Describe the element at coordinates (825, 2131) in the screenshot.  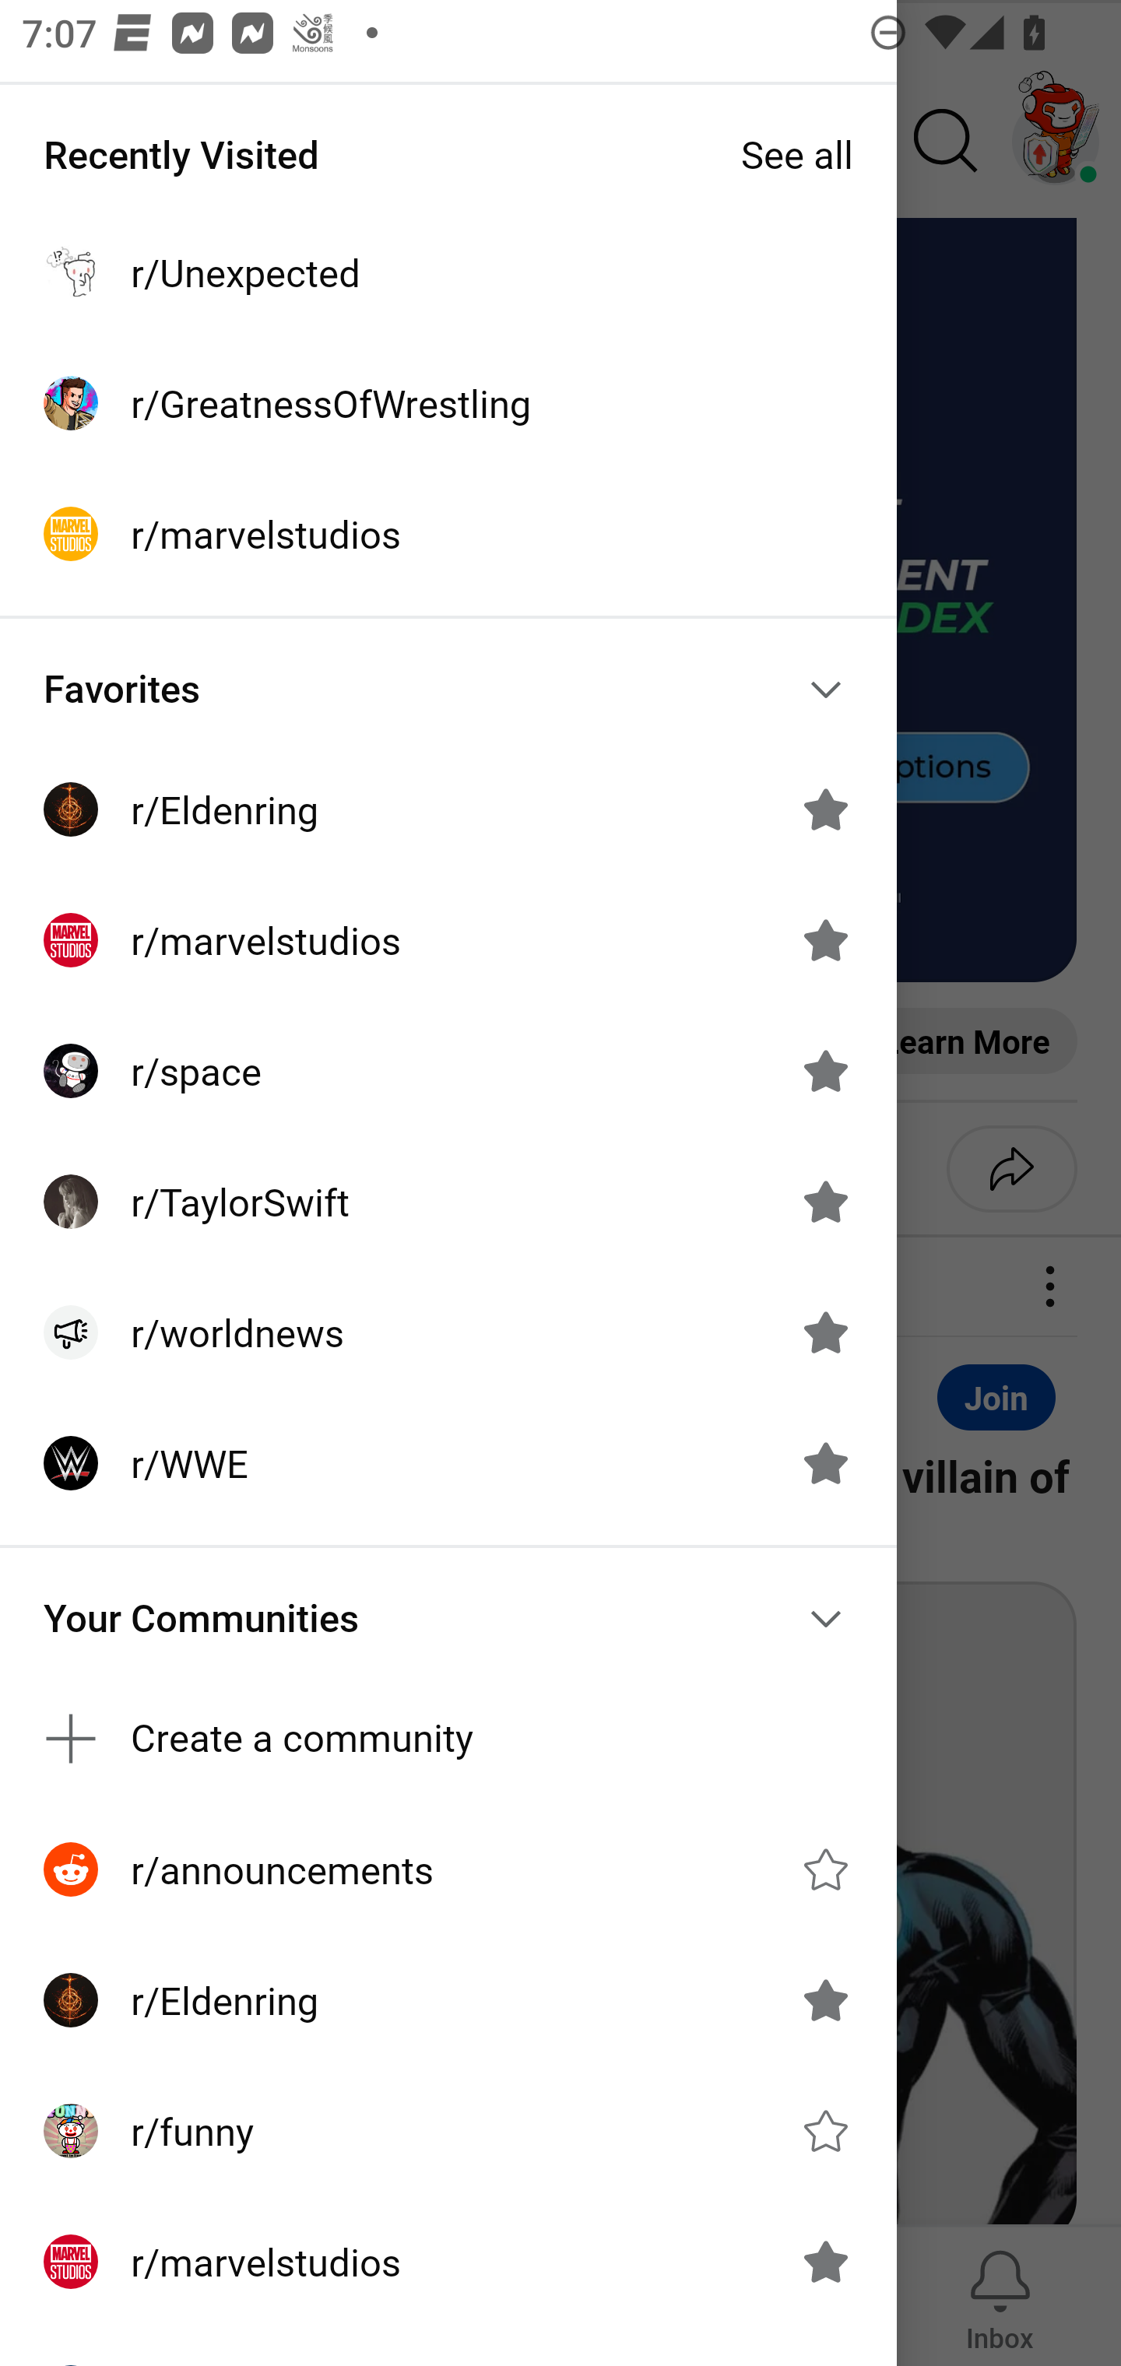
I see `Favorite r/funny` at that location.